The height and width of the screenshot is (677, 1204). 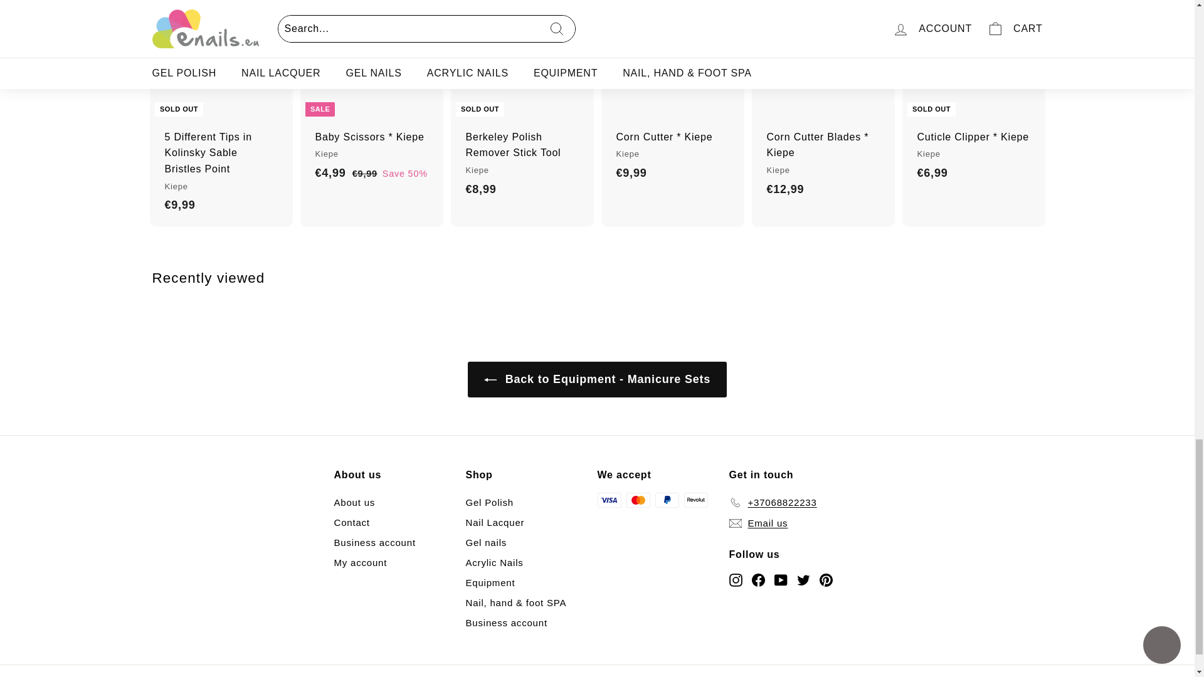 What do you see at coordinates (667, 500) in the screenshot?
I see `PayPal` at bounding box center [667, 500].